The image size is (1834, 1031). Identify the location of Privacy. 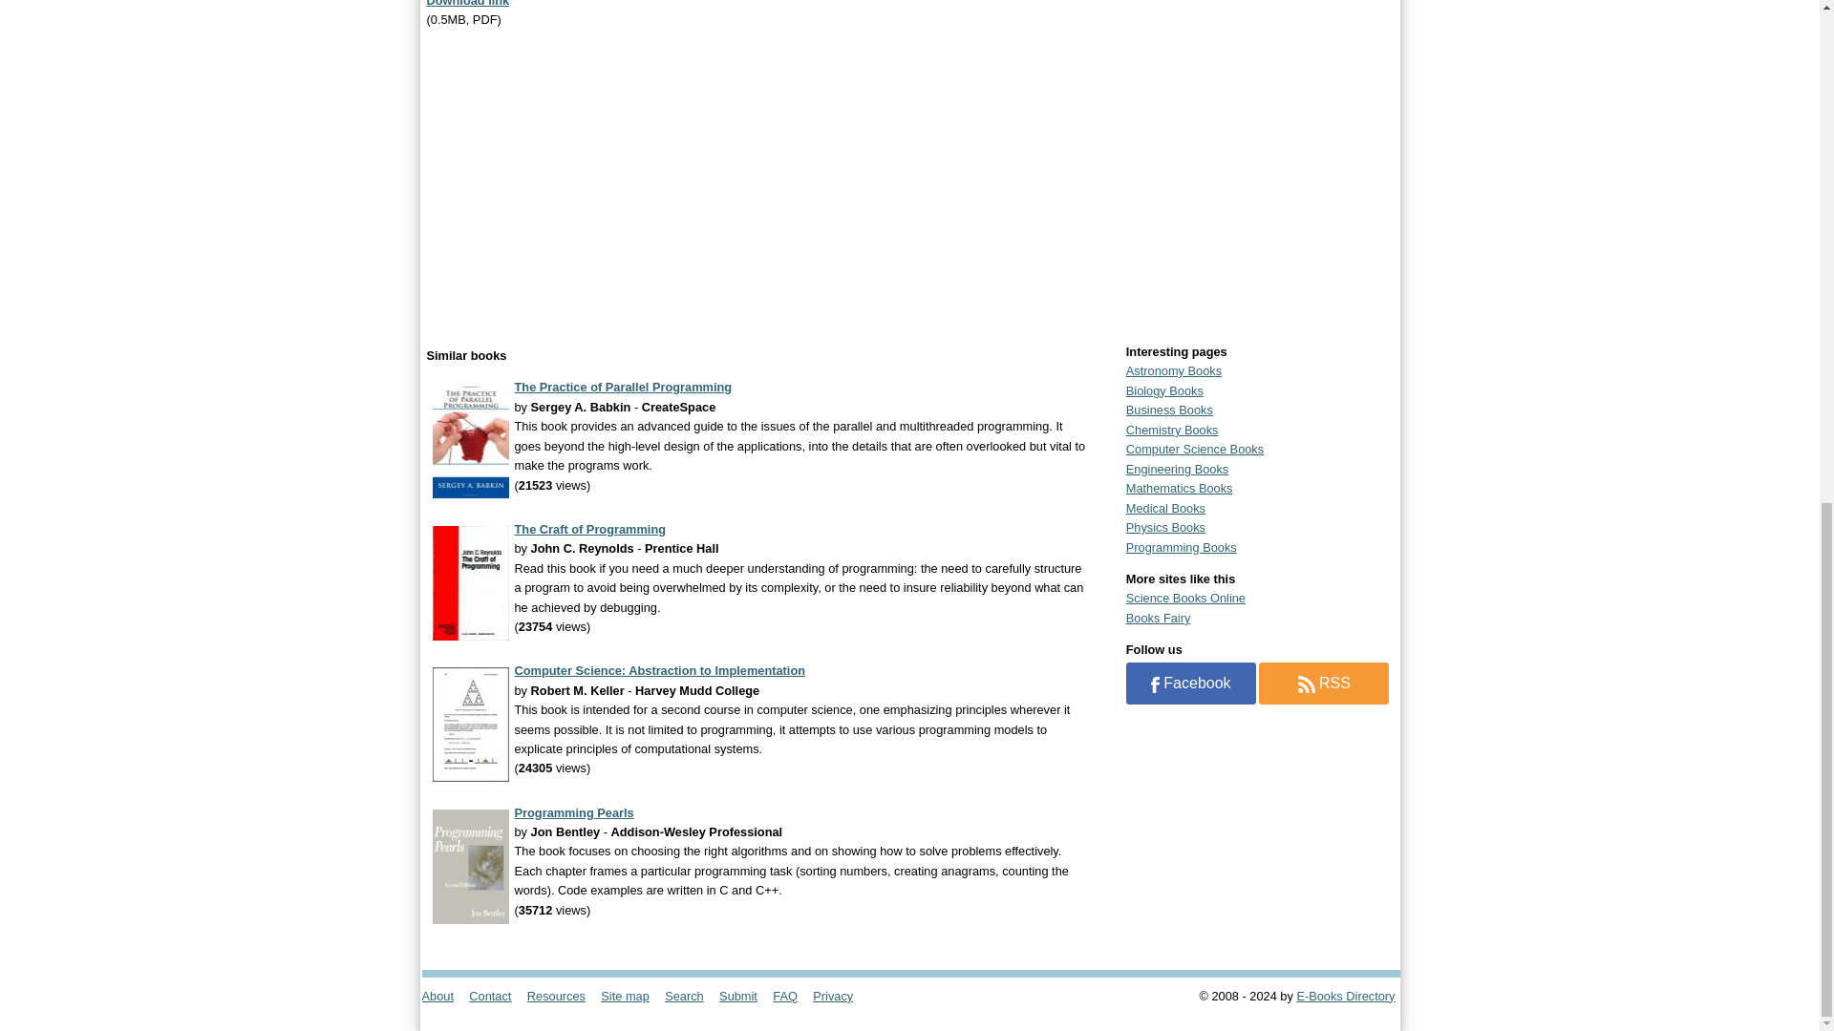
(839, 995).